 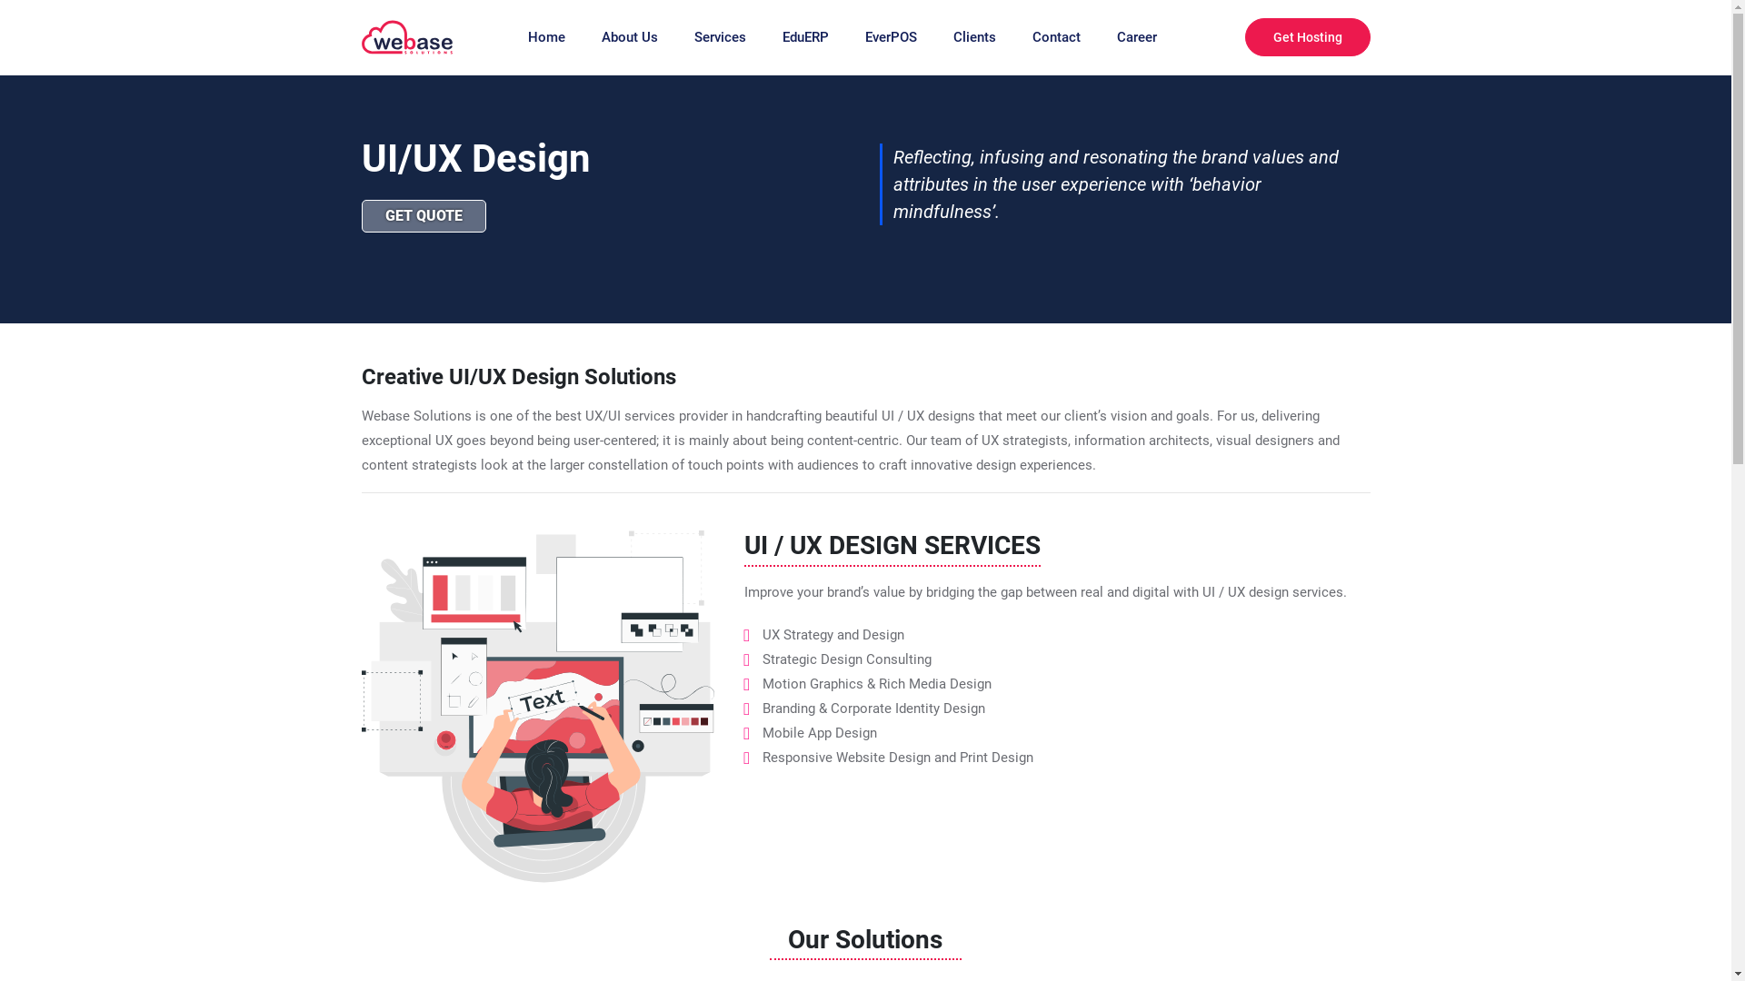 I want to click on Services, so click(x=720, y=38).